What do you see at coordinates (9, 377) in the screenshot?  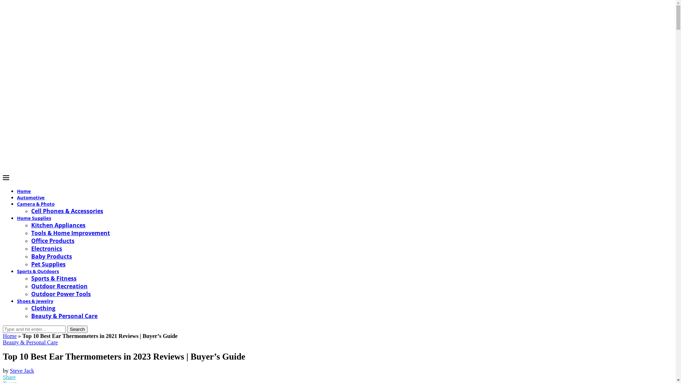 I see `Share` at bounding box center [9, 377].